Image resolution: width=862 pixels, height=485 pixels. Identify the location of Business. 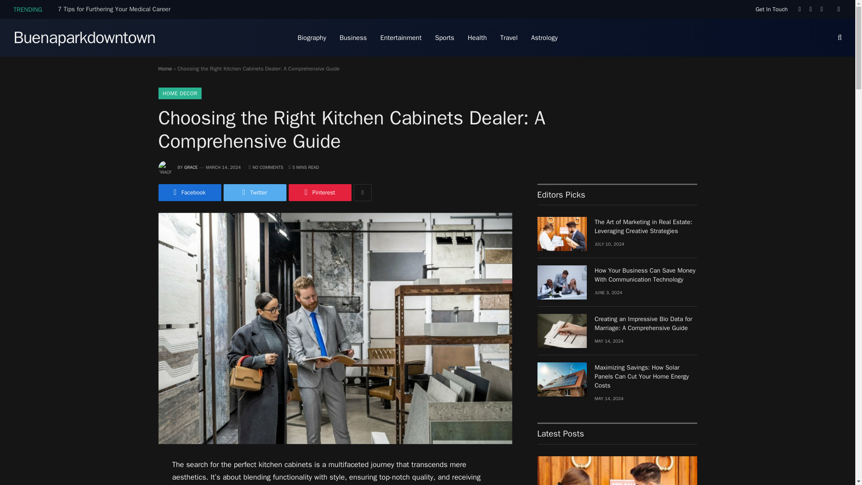
(353, 38).